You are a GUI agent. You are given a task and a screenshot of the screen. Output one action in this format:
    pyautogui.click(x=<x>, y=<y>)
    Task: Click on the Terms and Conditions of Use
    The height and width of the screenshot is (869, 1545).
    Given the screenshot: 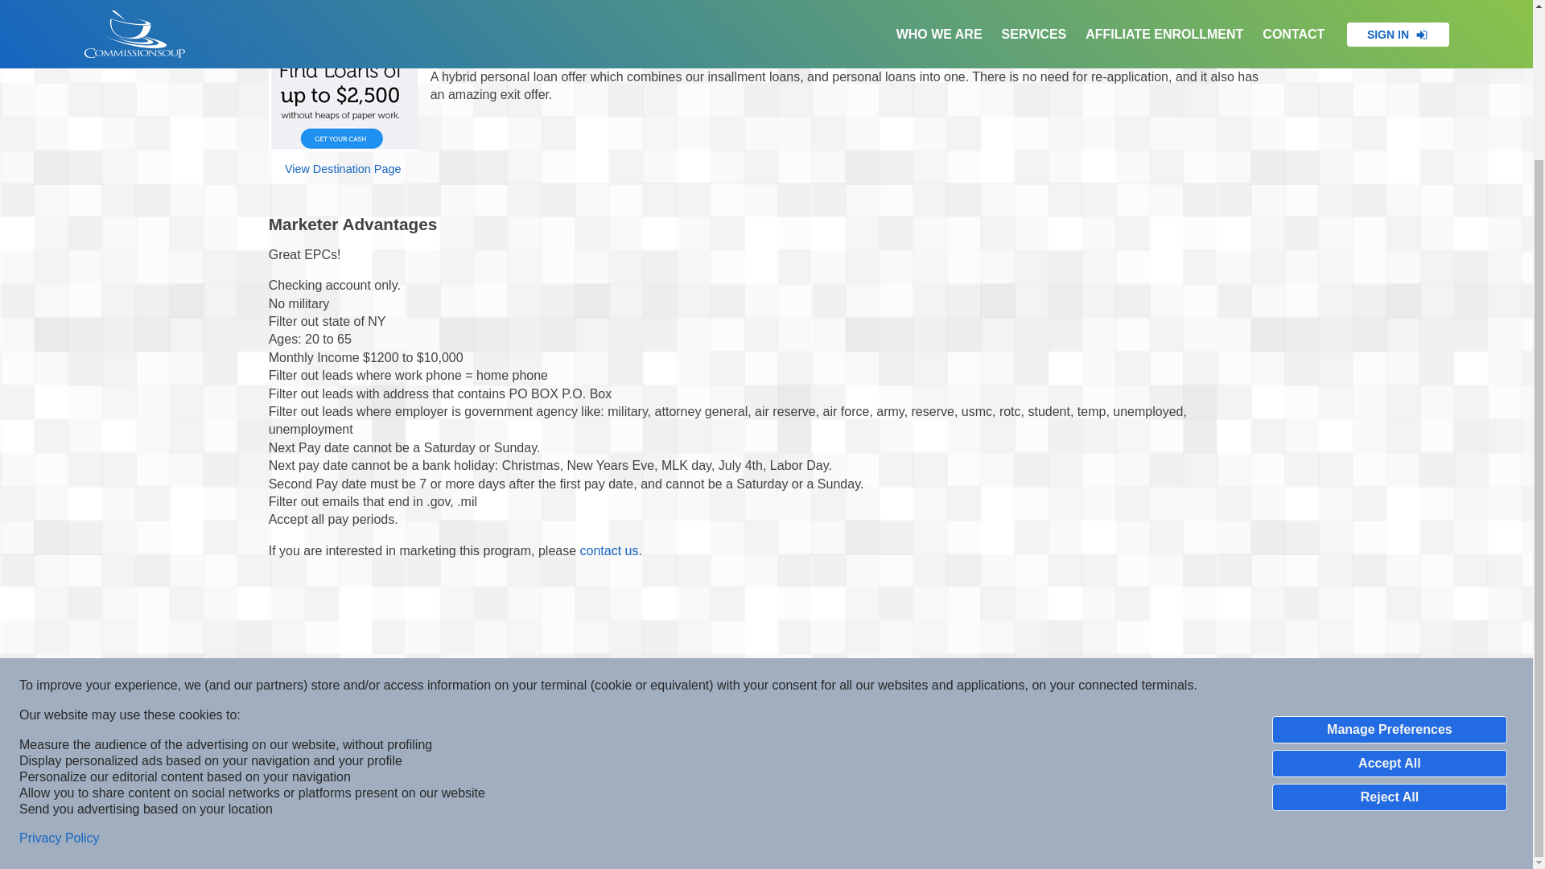 What is the action you would take?
    pyautogui.click(x=808, y=763)
    